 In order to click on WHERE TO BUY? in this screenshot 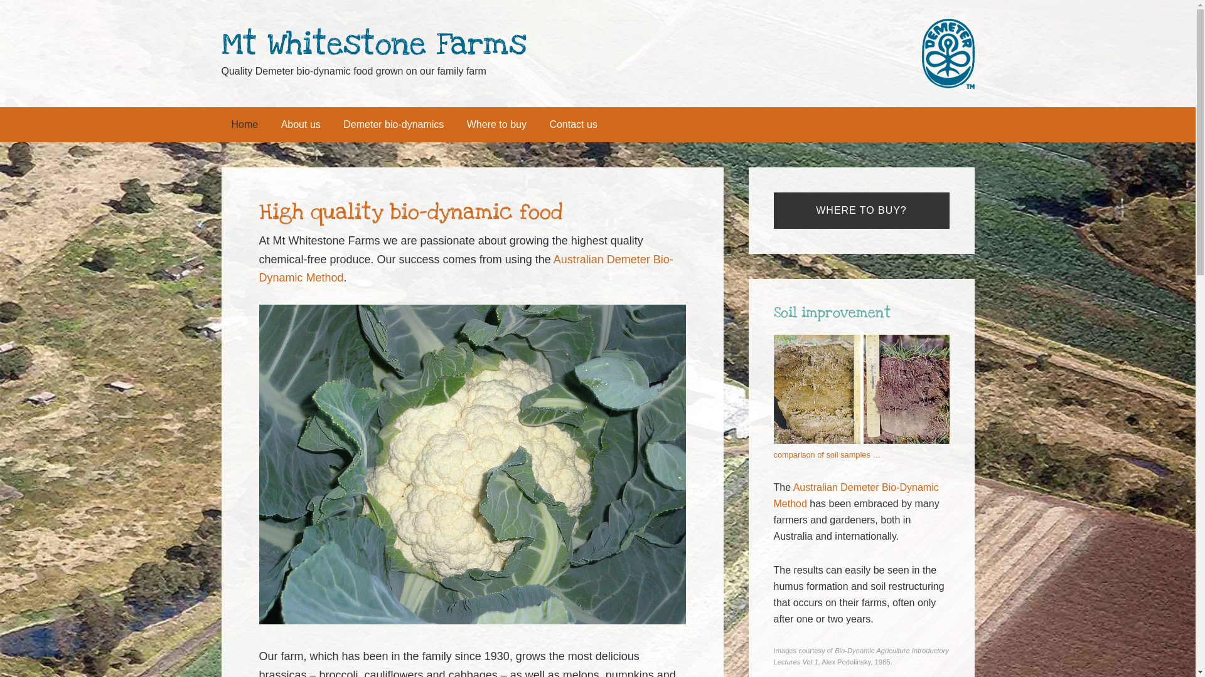, I will do `click(861, 211)`.